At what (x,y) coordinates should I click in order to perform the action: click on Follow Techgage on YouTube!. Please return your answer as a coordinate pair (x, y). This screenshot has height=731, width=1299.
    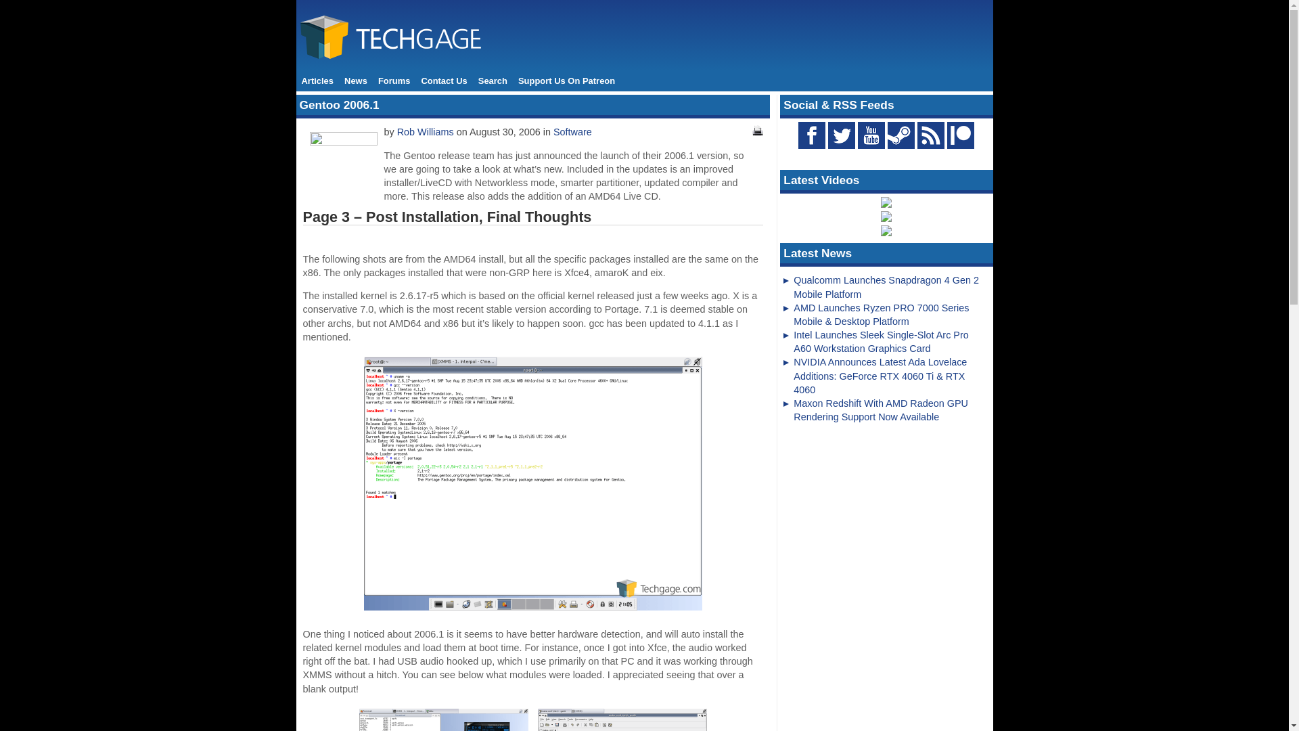
    Looking at the image, I should click on (871, 135).